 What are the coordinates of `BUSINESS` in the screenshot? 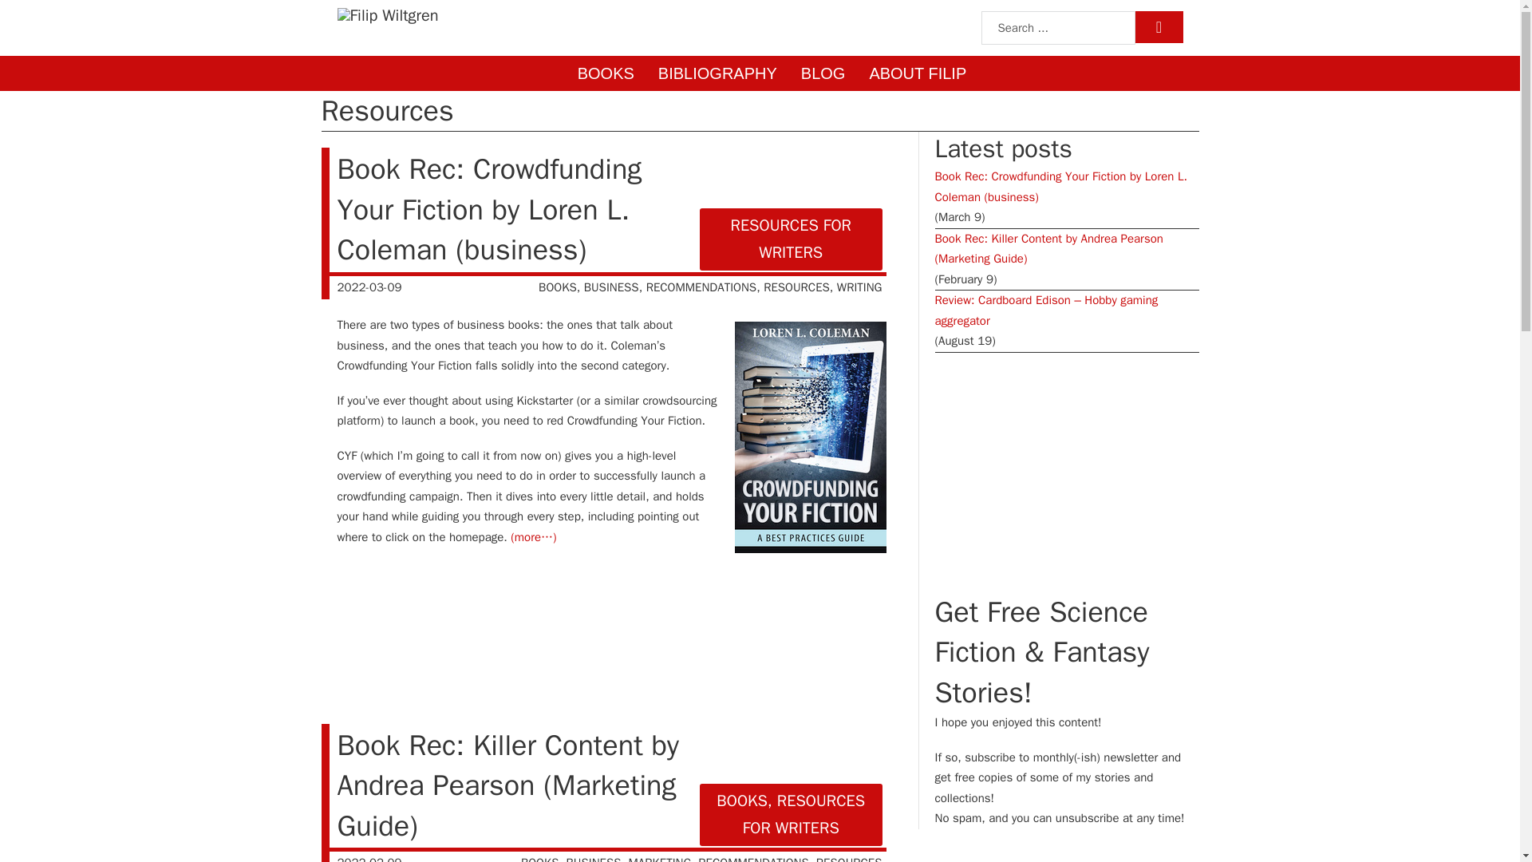 It's located at (611, 287).